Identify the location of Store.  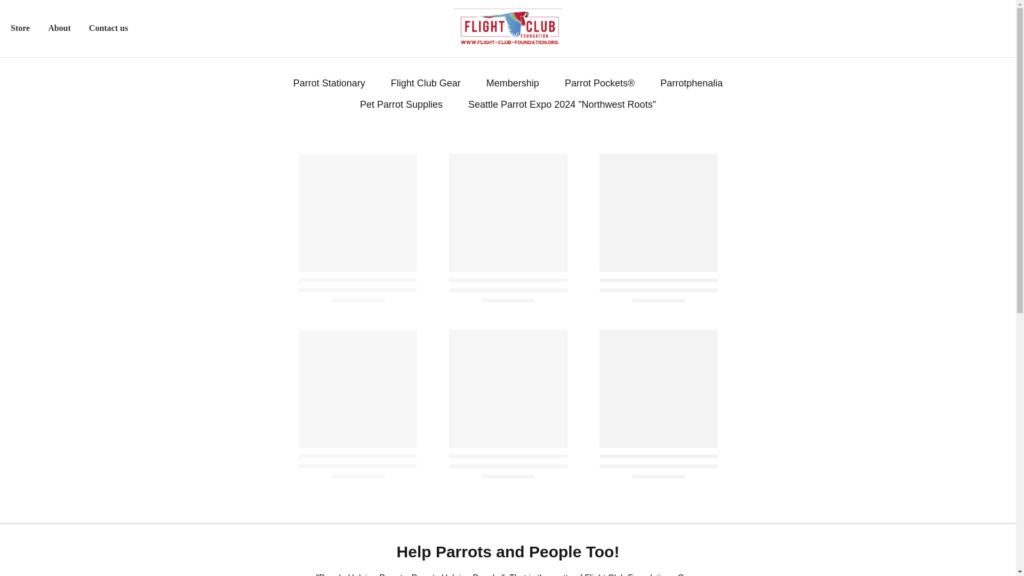
(20, 28).